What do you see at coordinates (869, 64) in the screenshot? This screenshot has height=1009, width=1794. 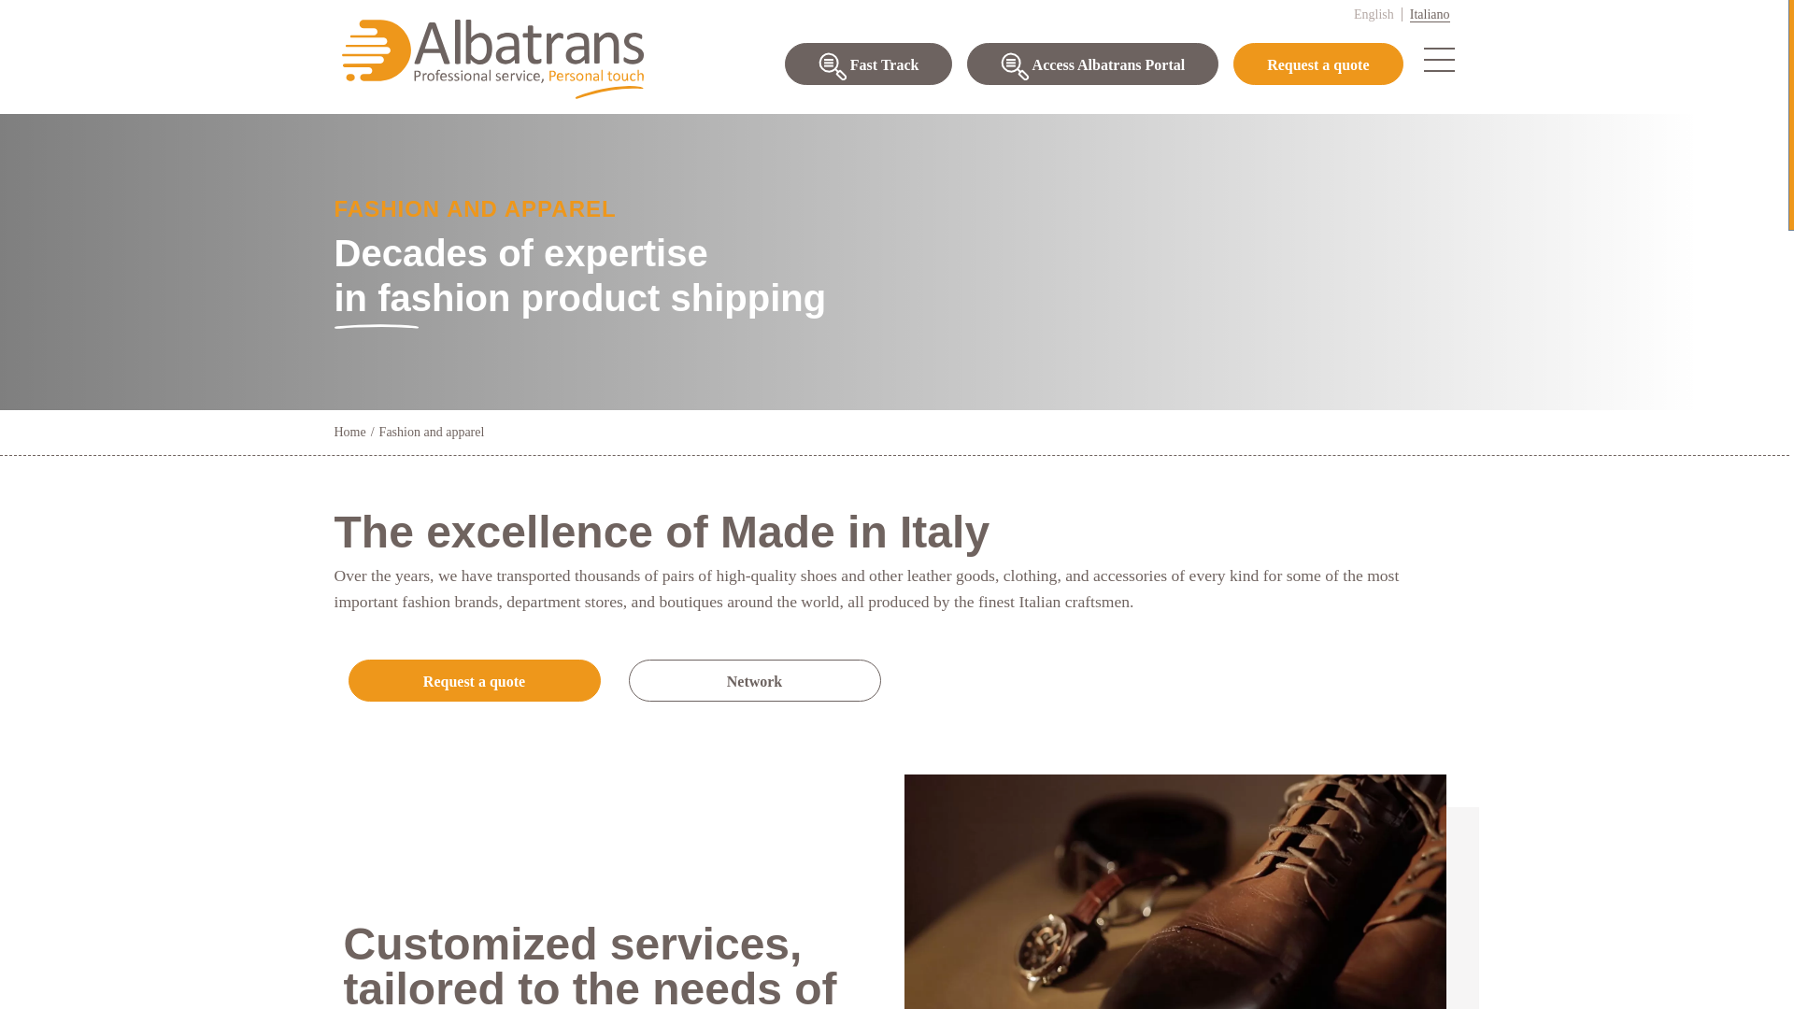 I see `Fast Track` at bounding box center [869, 64].